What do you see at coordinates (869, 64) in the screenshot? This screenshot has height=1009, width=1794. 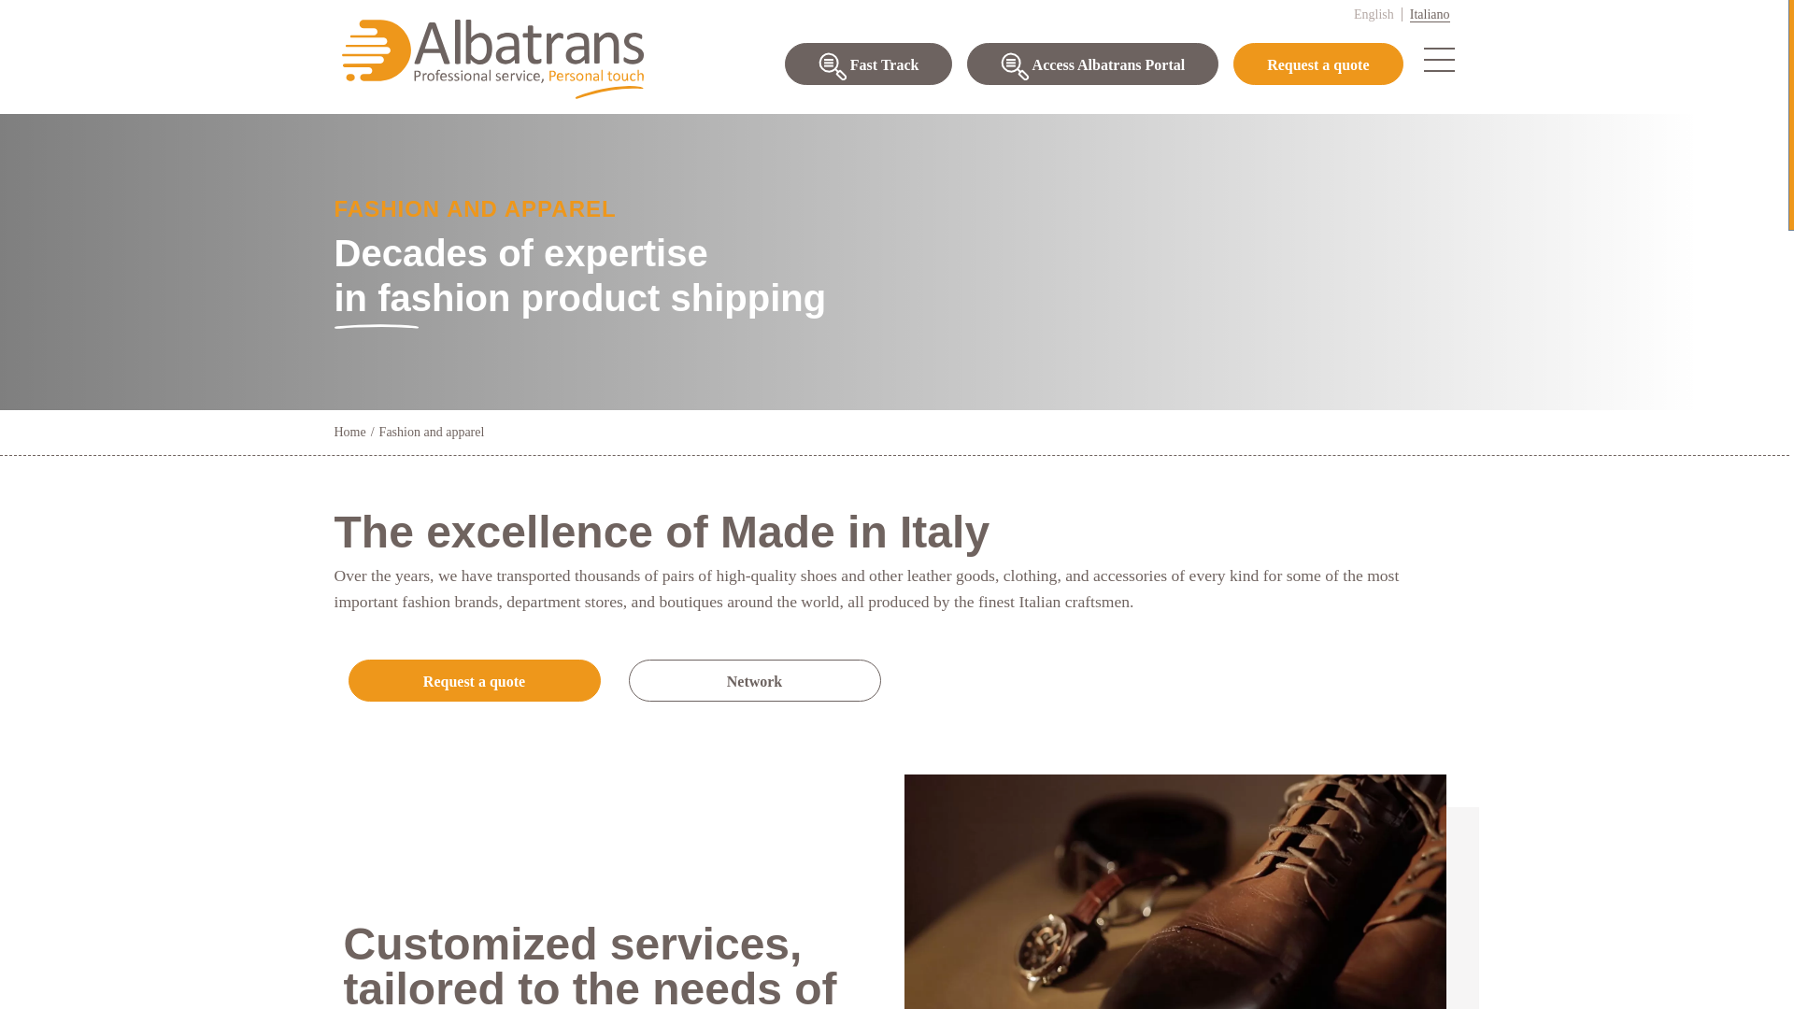 I see `Fast Track` at bounding box center [869, 64].